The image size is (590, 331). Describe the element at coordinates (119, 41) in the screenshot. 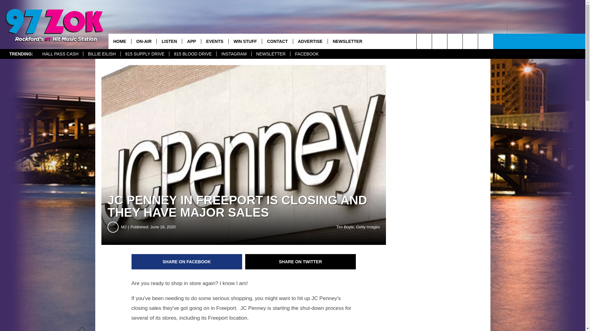

I see `HOME` at that location.